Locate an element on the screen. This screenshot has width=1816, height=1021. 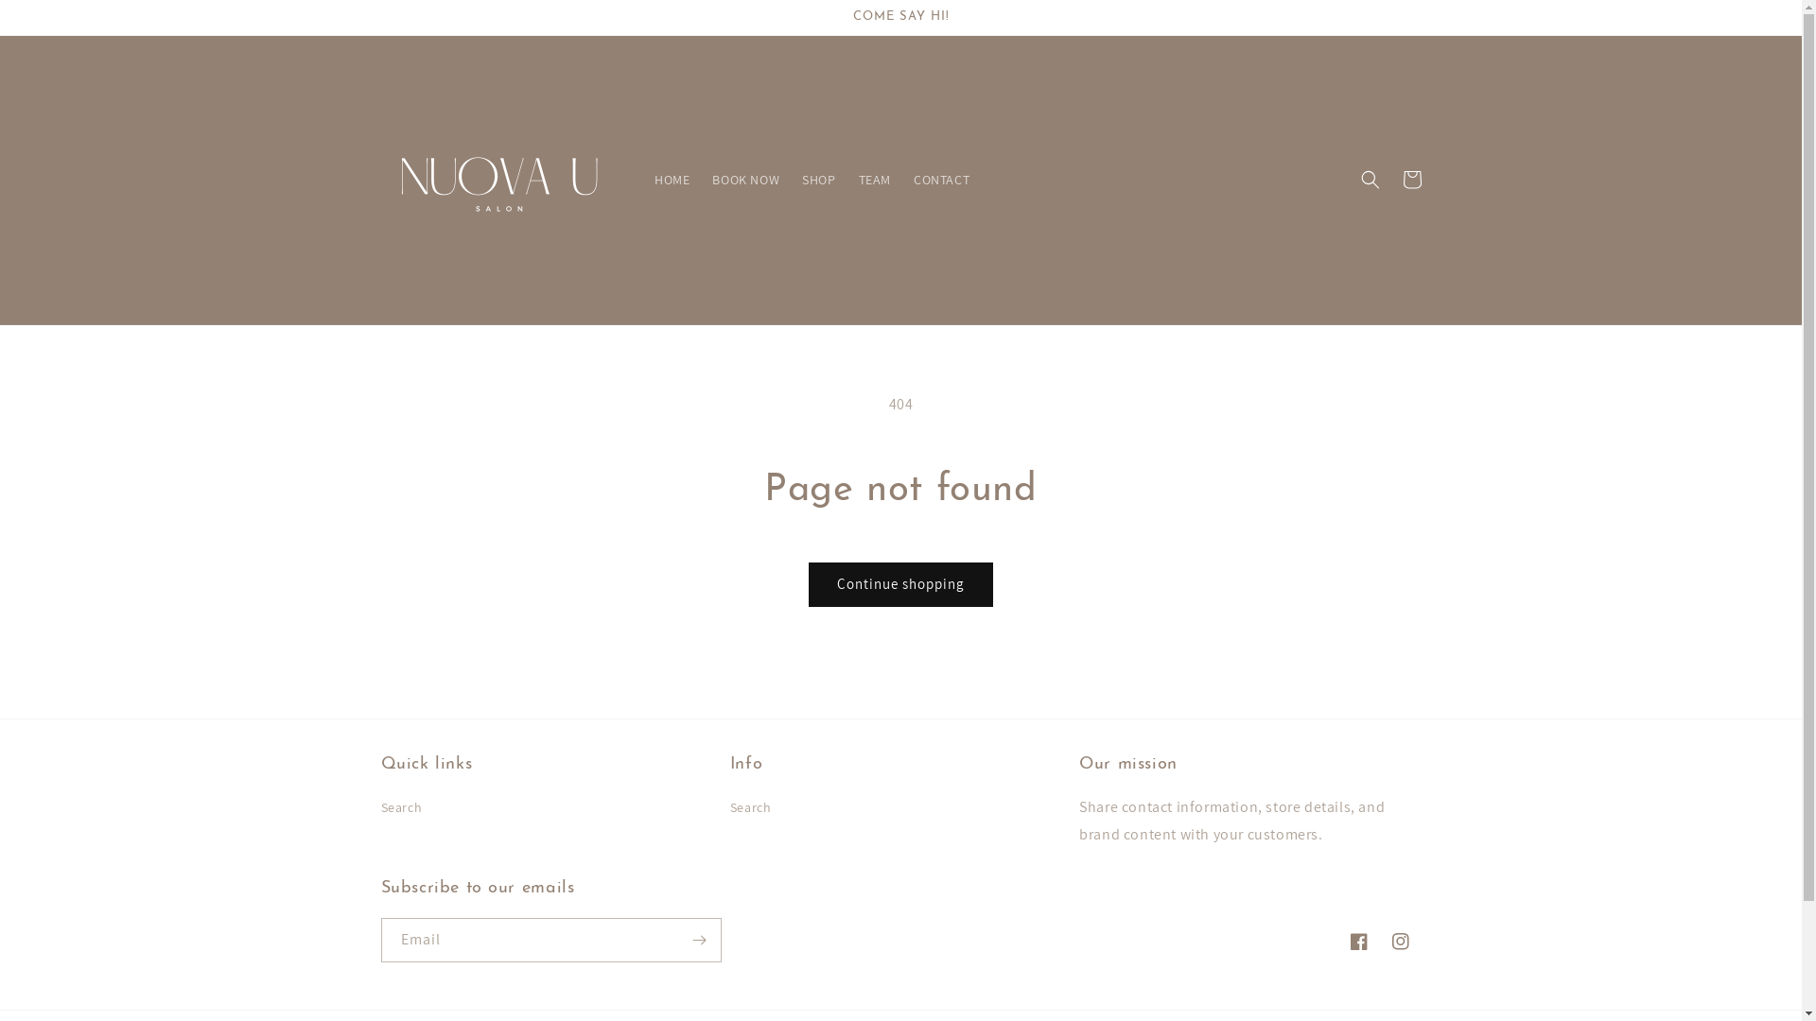
HOME is located at coordinates (672, 180).